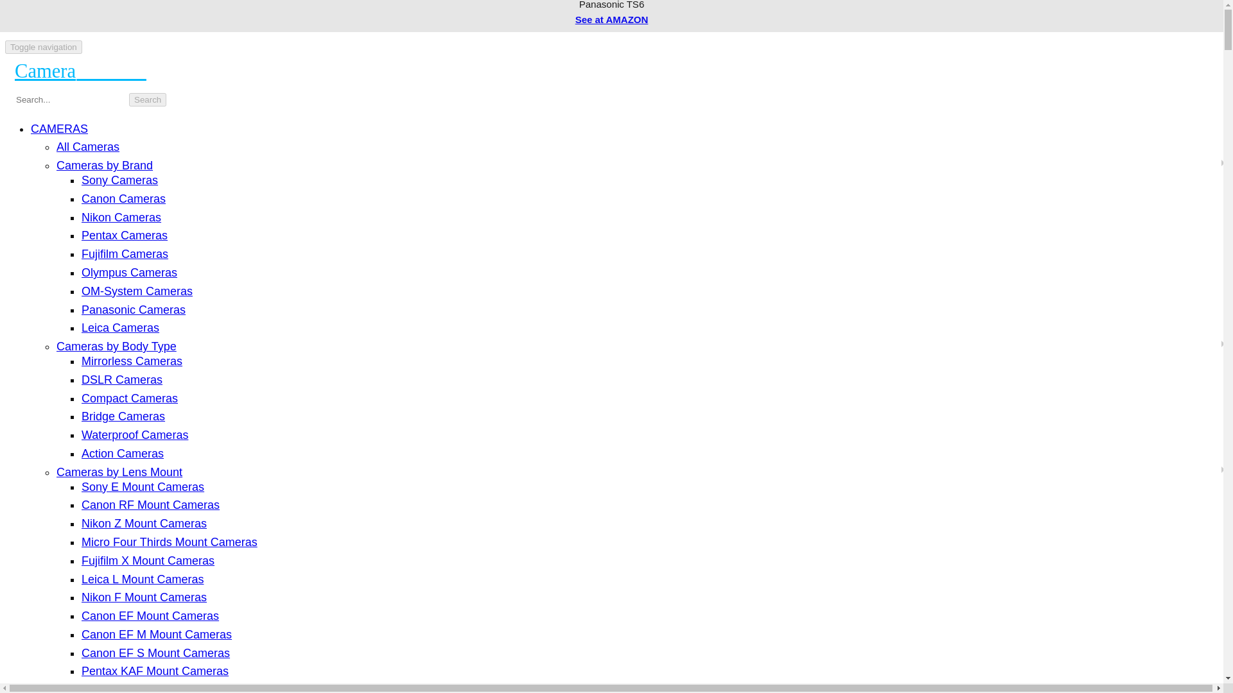 The image size is (1233, 693). Describe the element at coordinates (125, 235) in the screenshot. I see `Pentax Cameras` at that location.